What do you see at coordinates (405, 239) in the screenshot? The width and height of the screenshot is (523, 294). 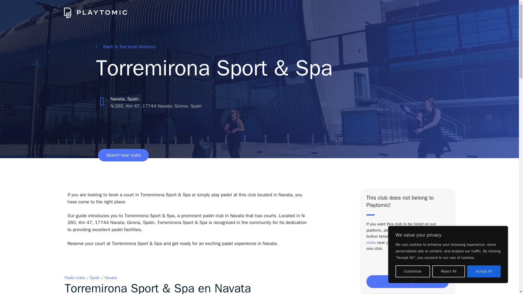 I see `search for other clubs` at bounding box center [405, 239].